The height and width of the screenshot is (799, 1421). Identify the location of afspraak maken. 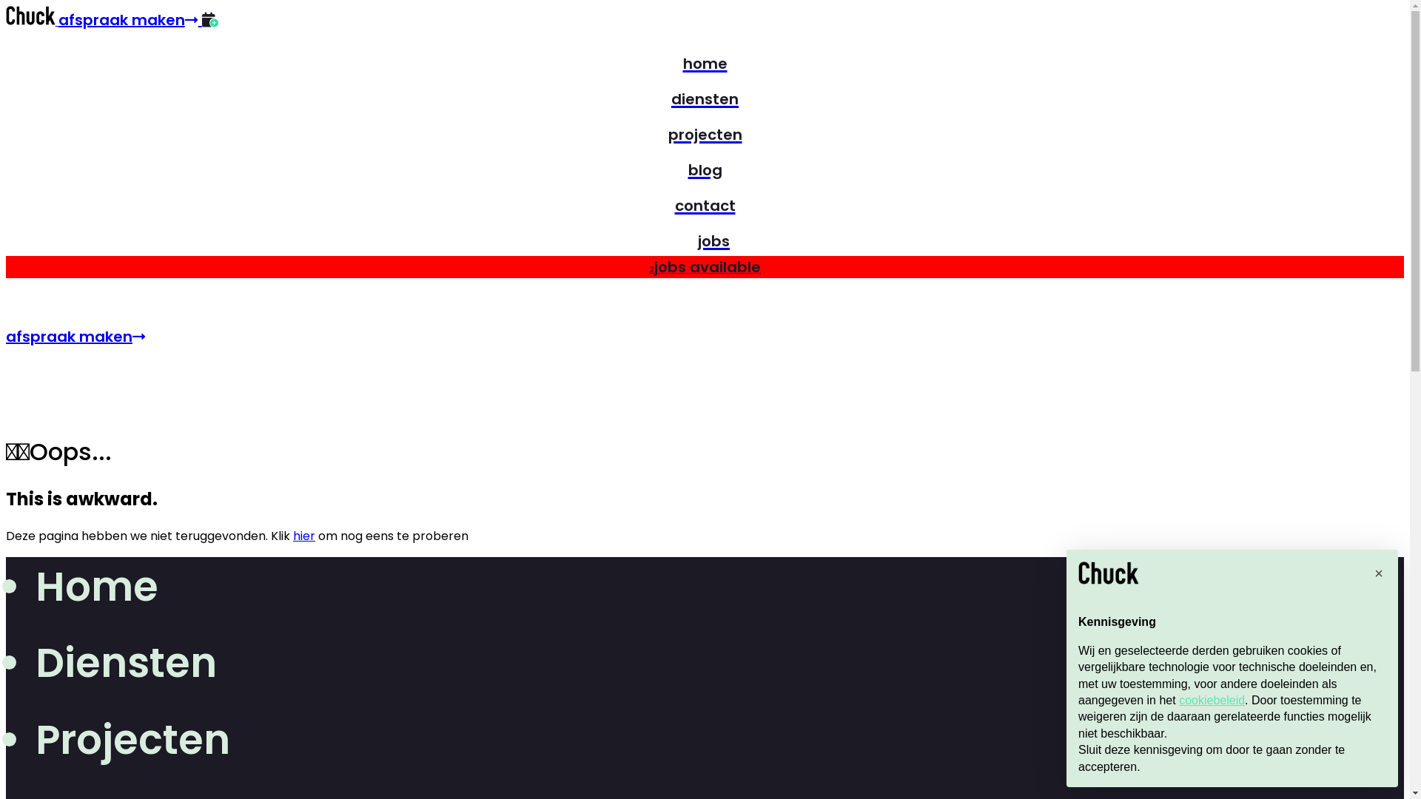
(130, 20).